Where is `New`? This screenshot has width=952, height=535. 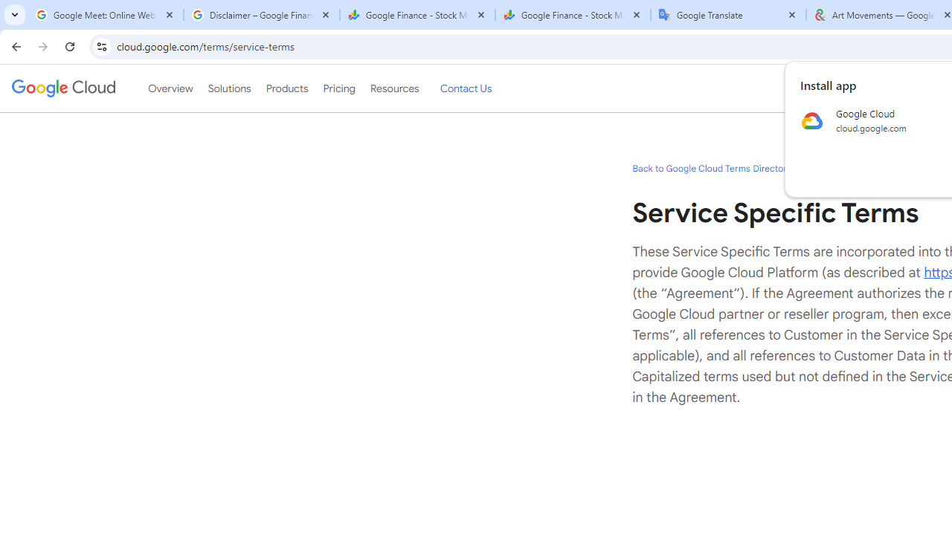 New is located at coordinates (77, 155).